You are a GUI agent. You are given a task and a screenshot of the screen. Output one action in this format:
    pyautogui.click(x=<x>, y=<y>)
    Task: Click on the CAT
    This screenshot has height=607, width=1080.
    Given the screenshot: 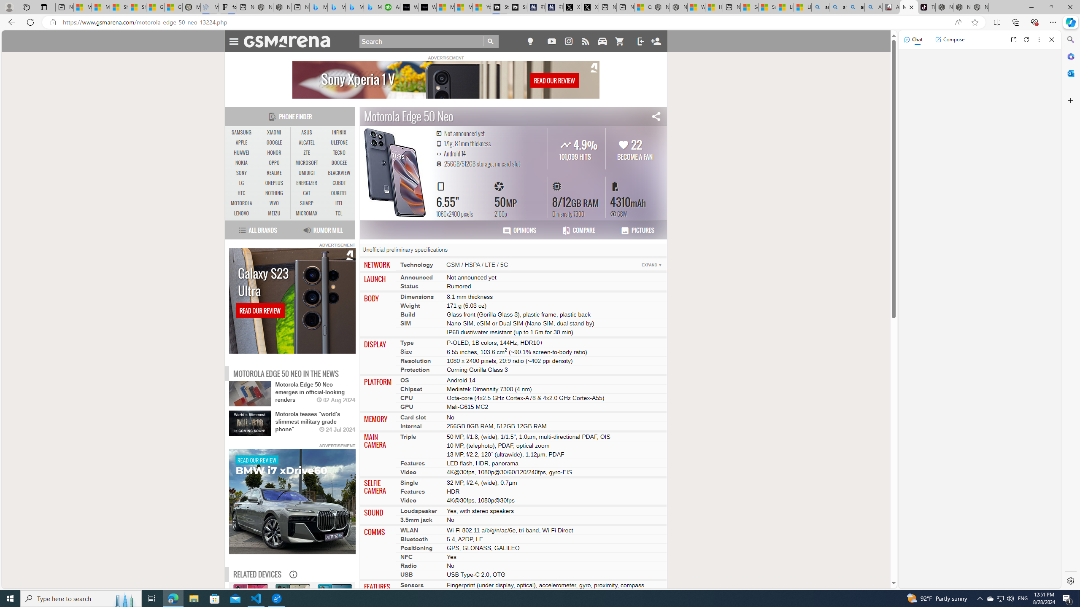 What is the action you would take?
    pyautogui.click(x=306, y=193)
    